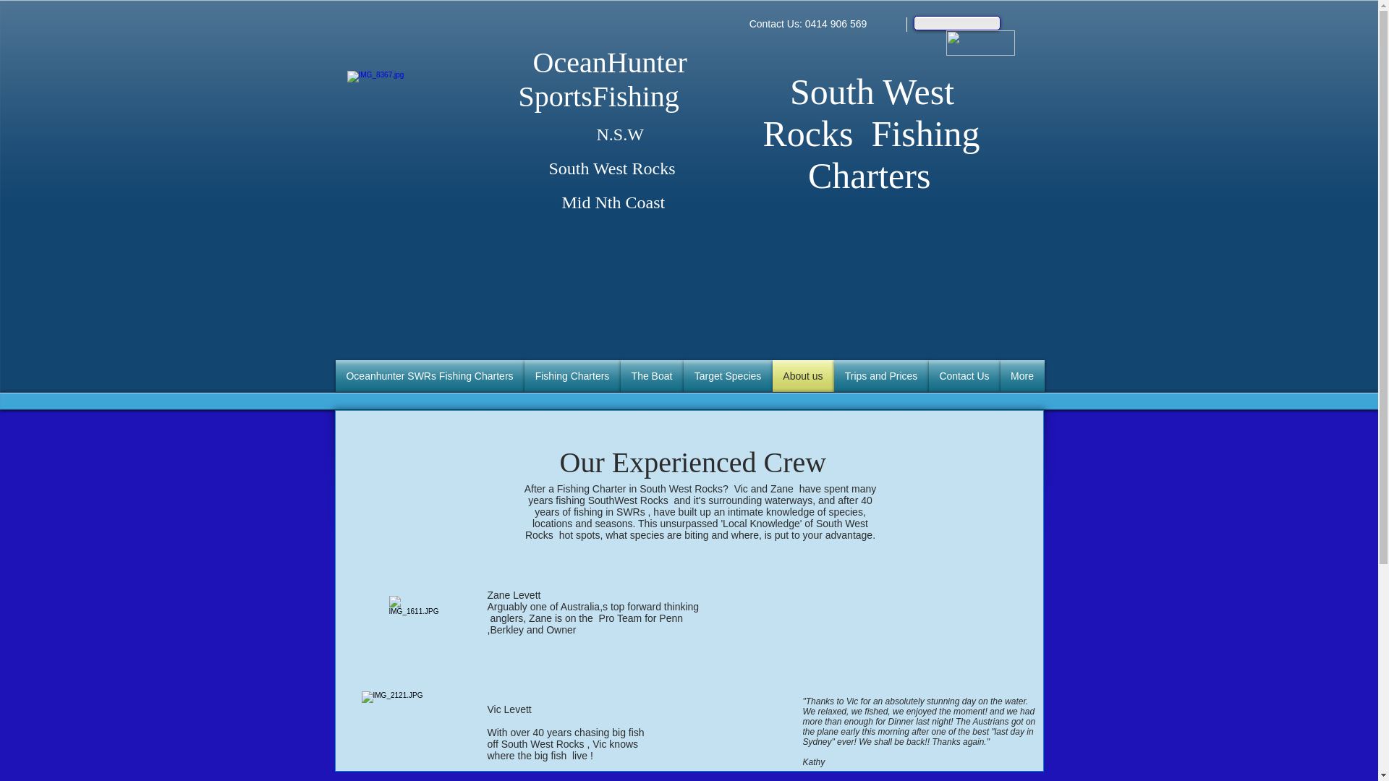  Describe the element at coordinates (415, 625) in the screenshot. I see `IMG_4173.JPG` at that location.